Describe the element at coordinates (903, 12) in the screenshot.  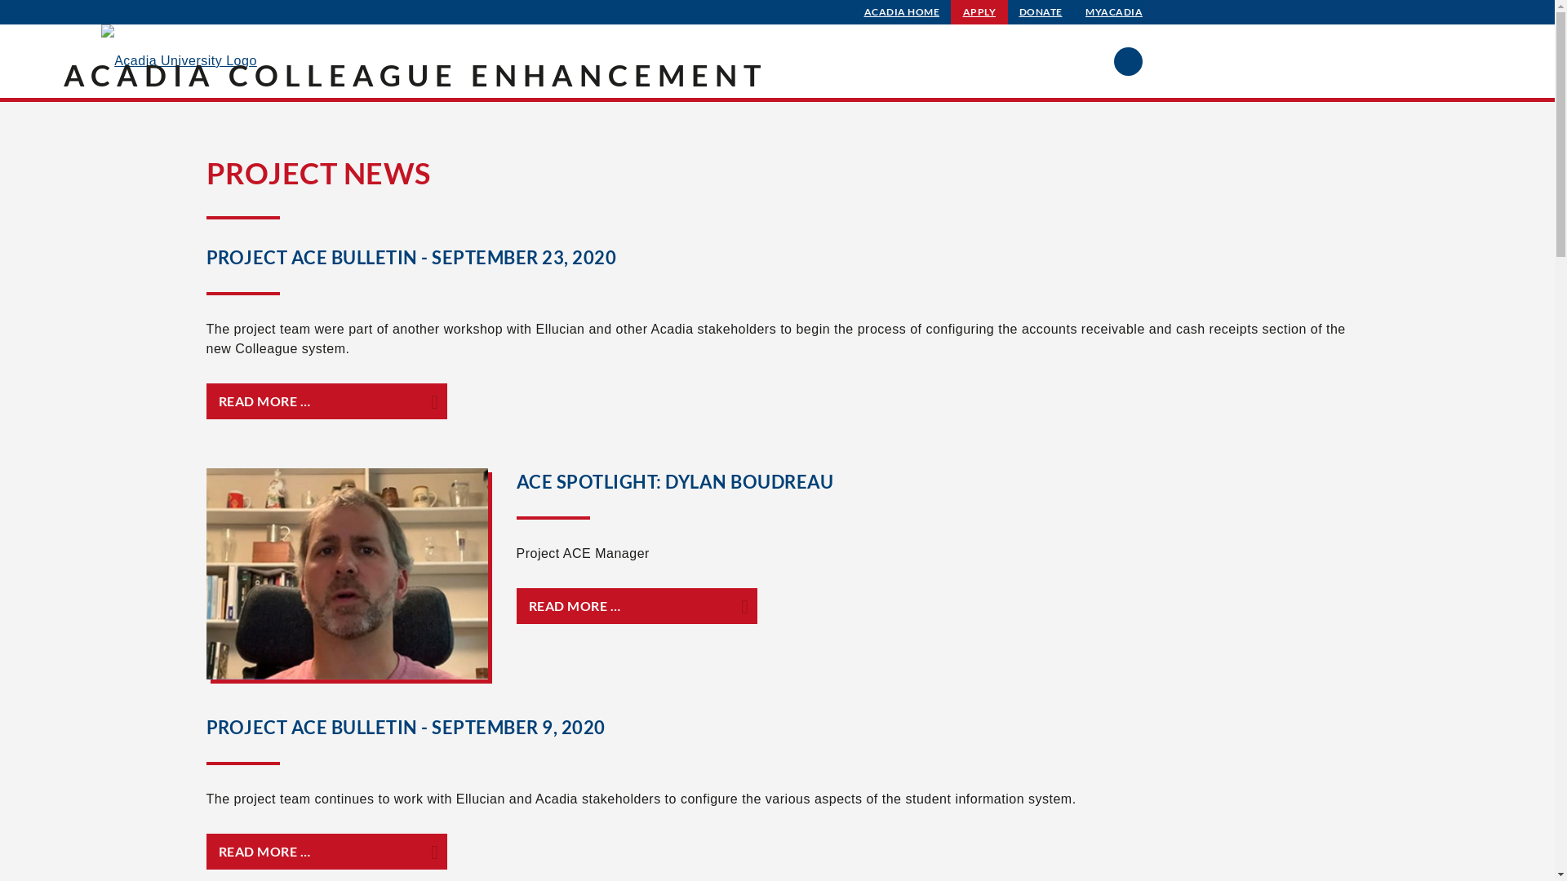
I see `ACADIA HOME` at that location.